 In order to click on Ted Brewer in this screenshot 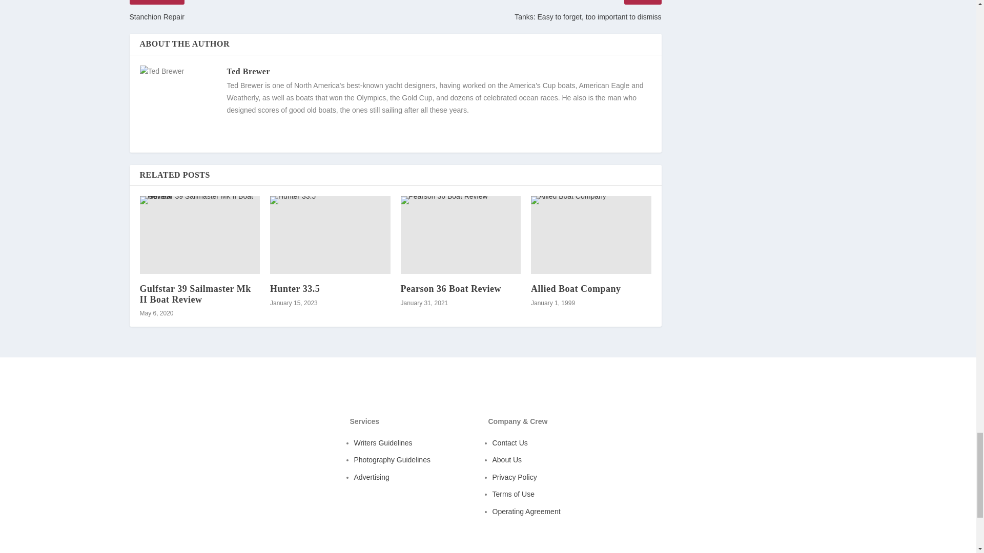, I will do `click(248, 71)`.